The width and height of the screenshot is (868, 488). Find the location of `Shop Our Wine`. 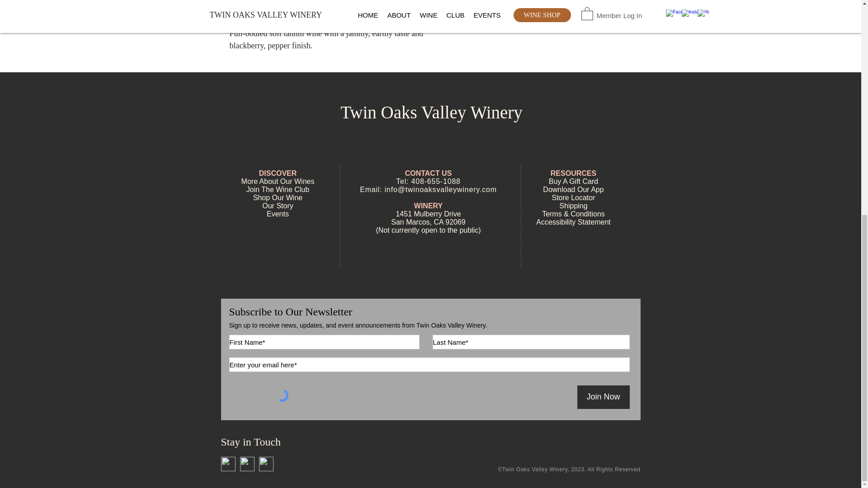

Shop Our Wine is located at coordinates (278, 197).